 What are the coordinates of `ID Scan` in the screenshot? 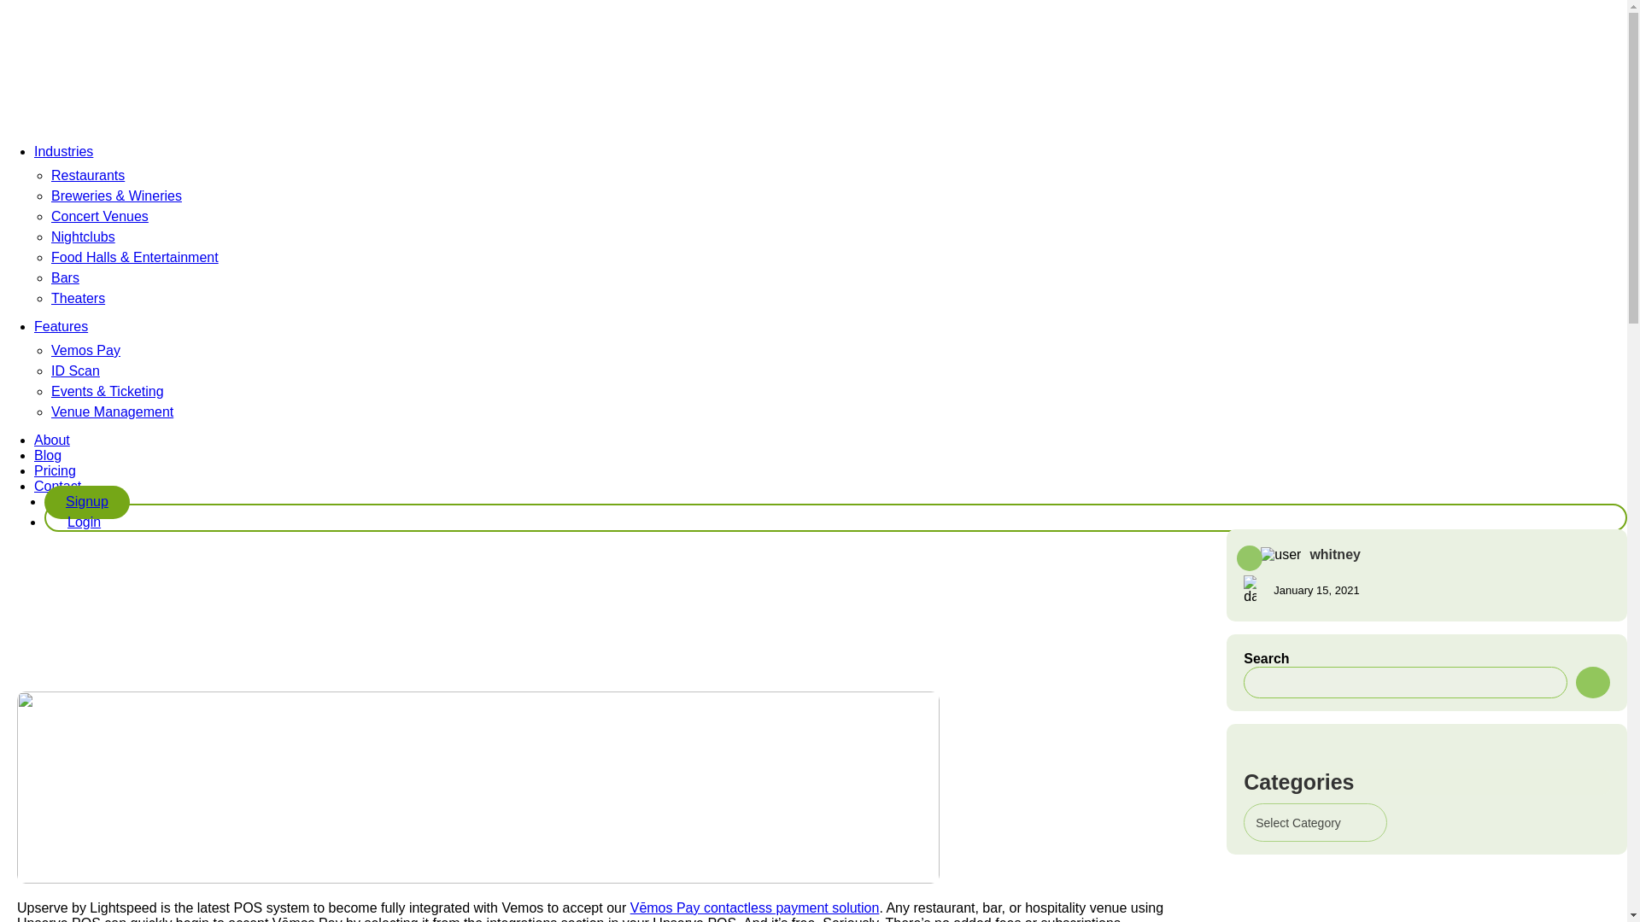 It's located at (75, 371).